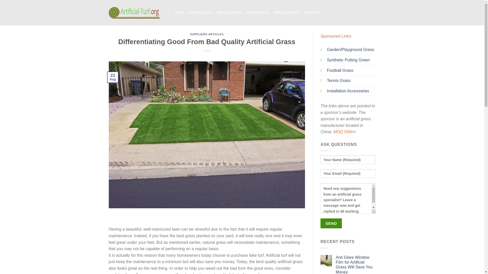  I want to click on Synthetic Putting Green, so click(348, 60).